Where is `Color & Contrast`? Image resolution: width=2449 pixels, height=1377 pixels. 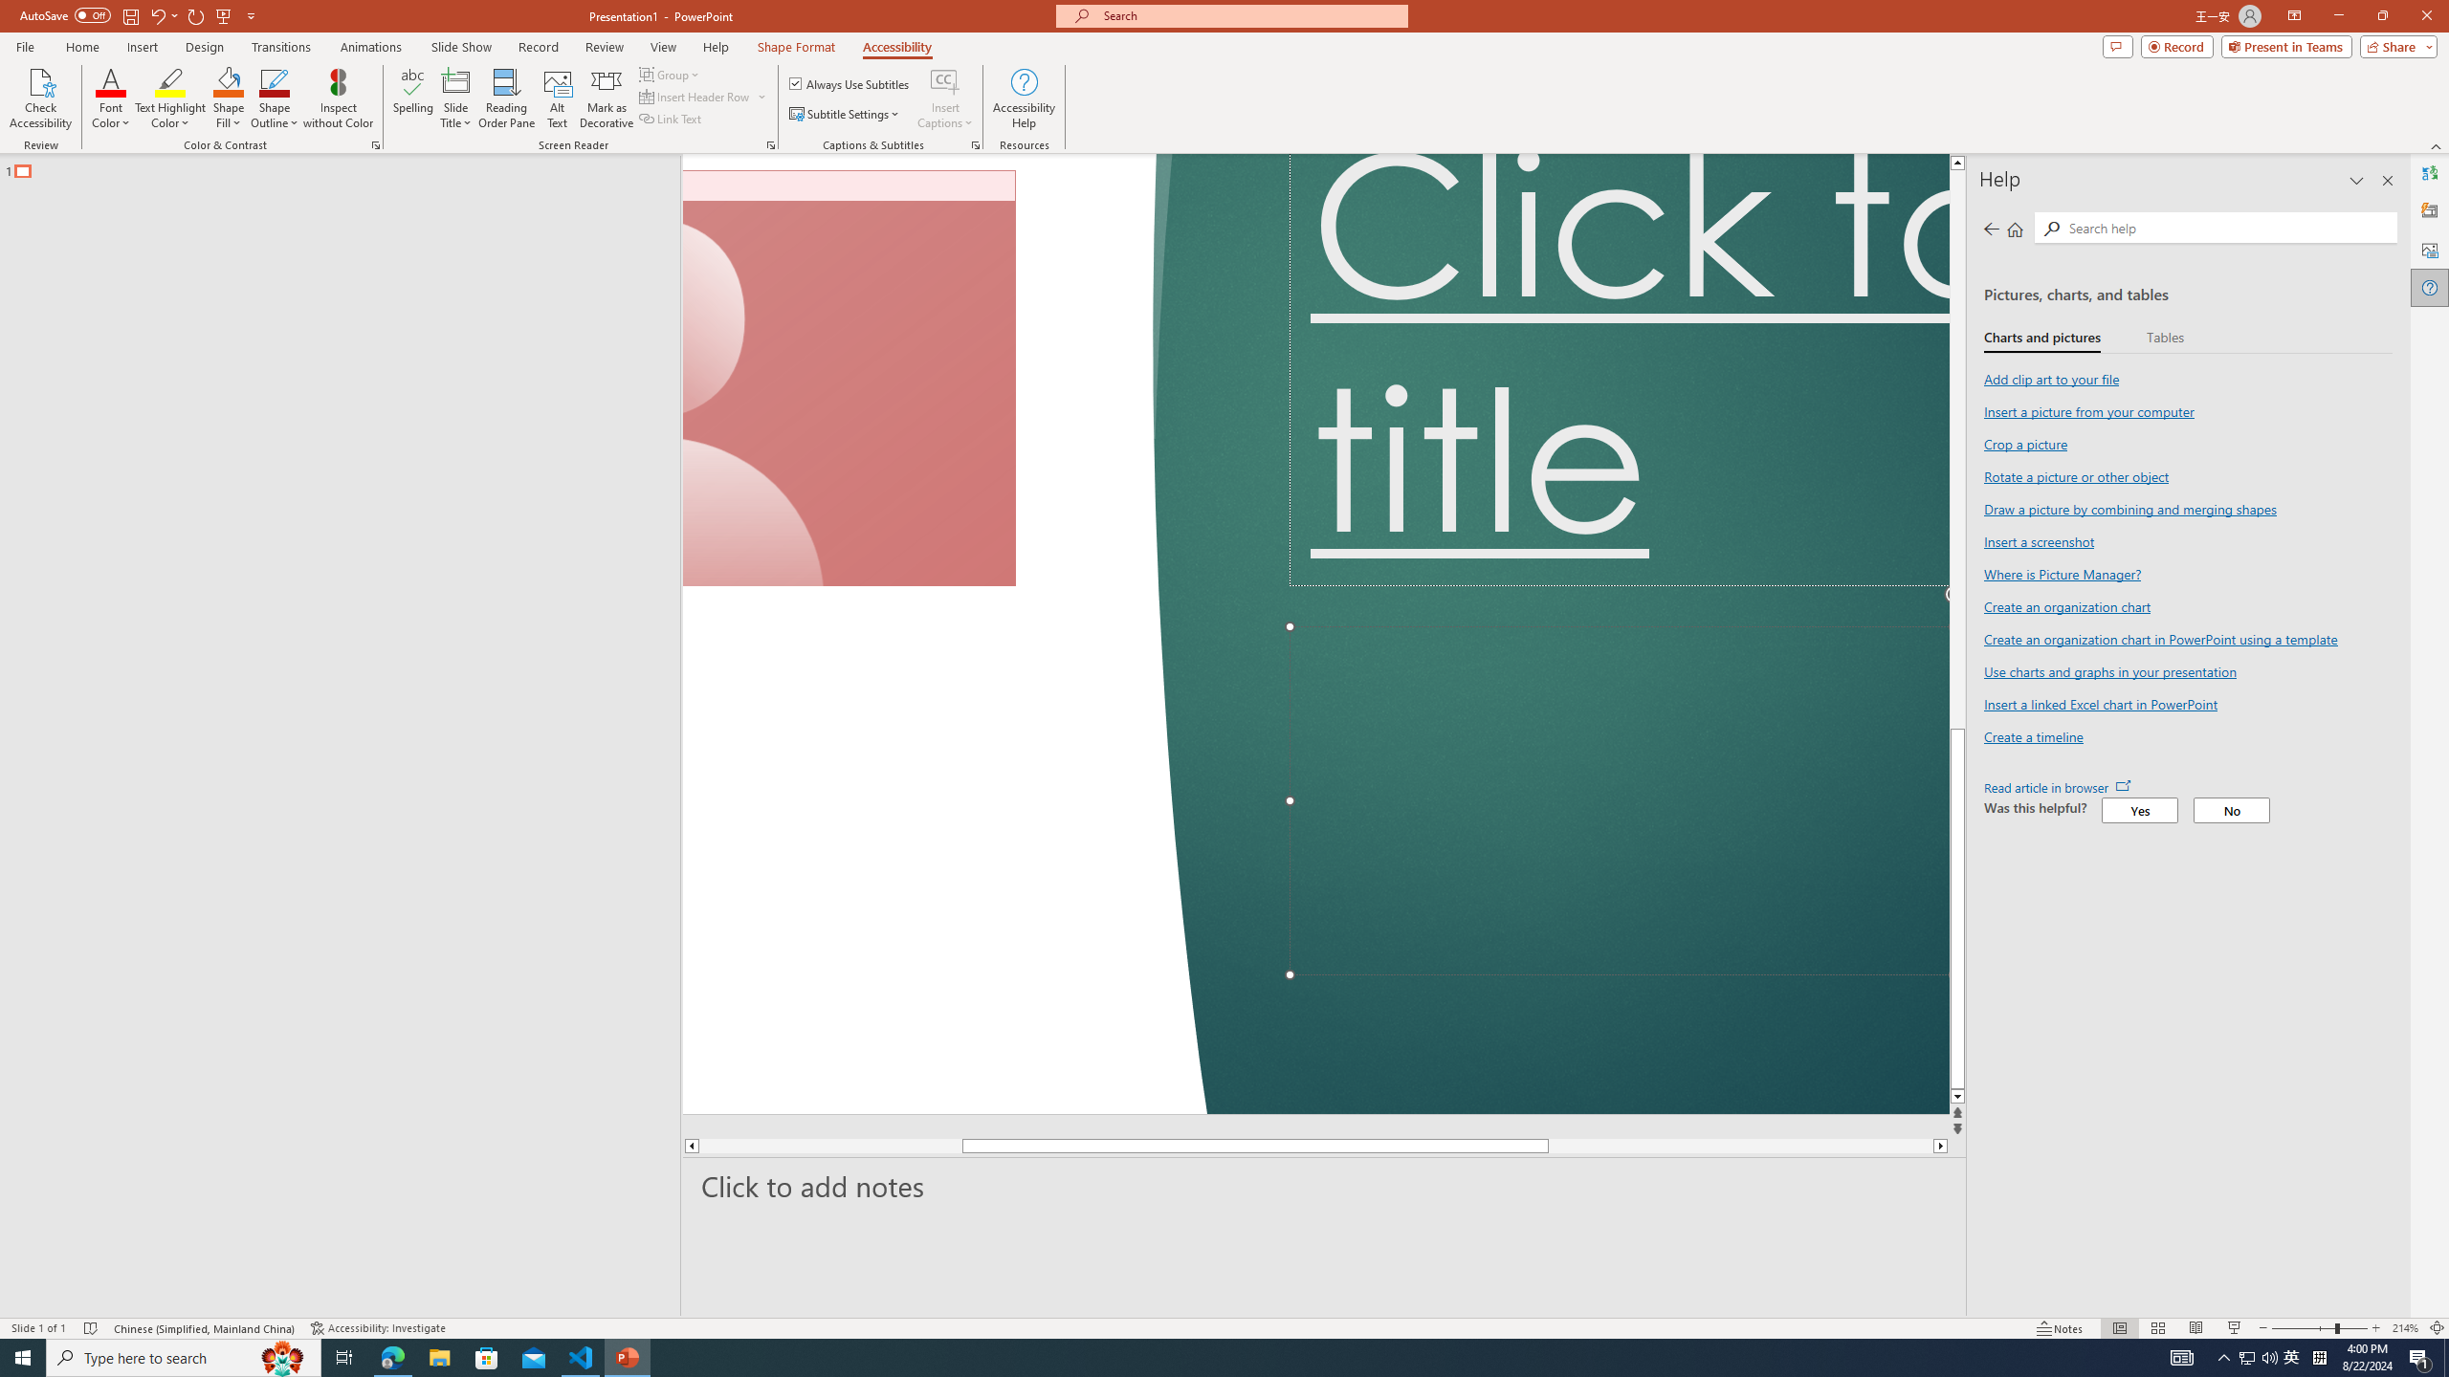
Color & Contrast is located at coordinates (375, 145).